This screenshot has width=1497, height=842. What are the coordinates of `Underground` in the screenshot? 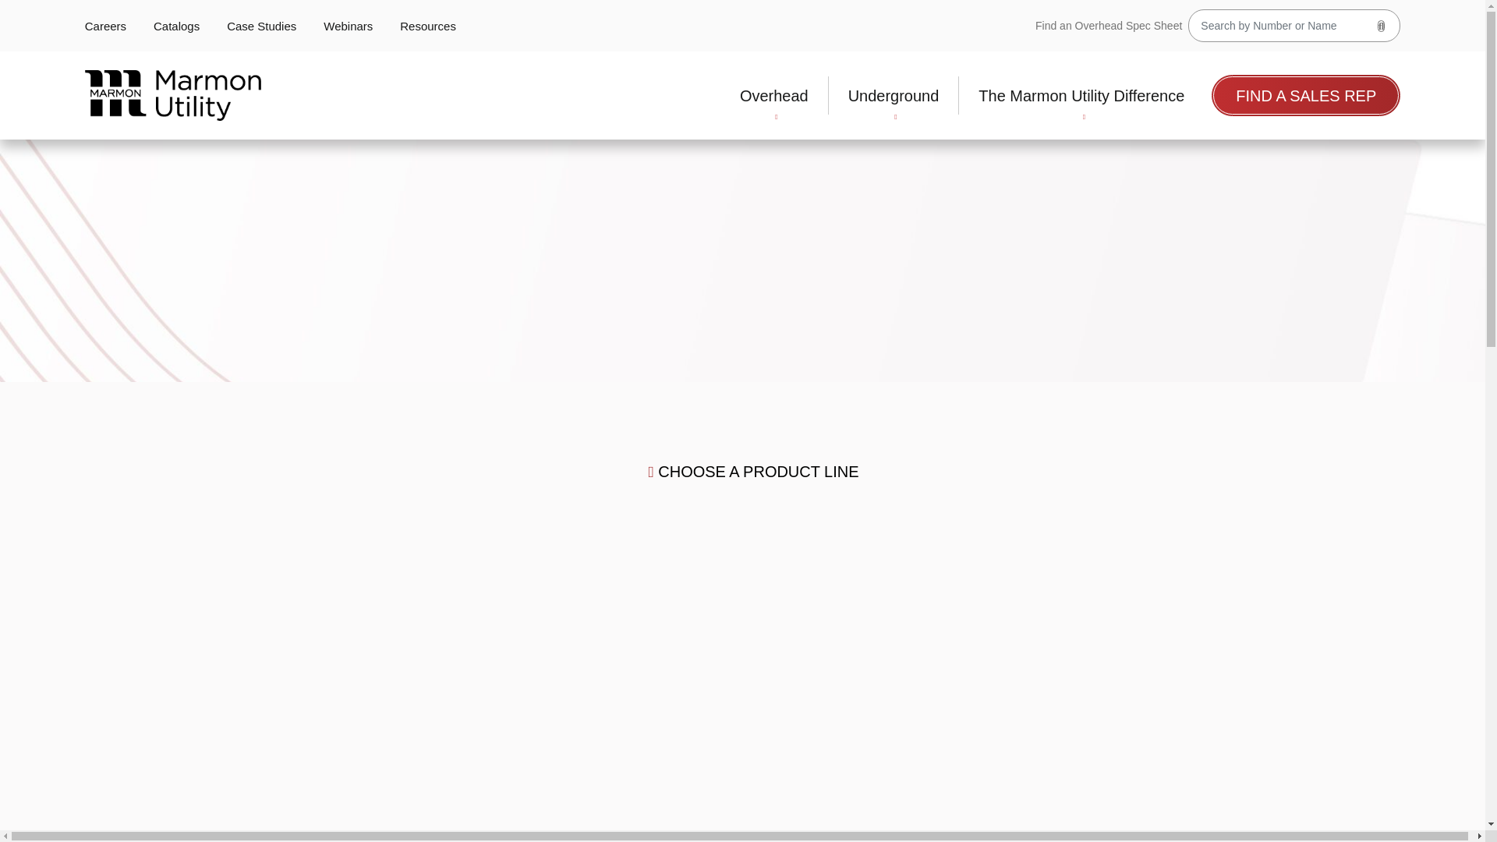 It's located at (894, 95).